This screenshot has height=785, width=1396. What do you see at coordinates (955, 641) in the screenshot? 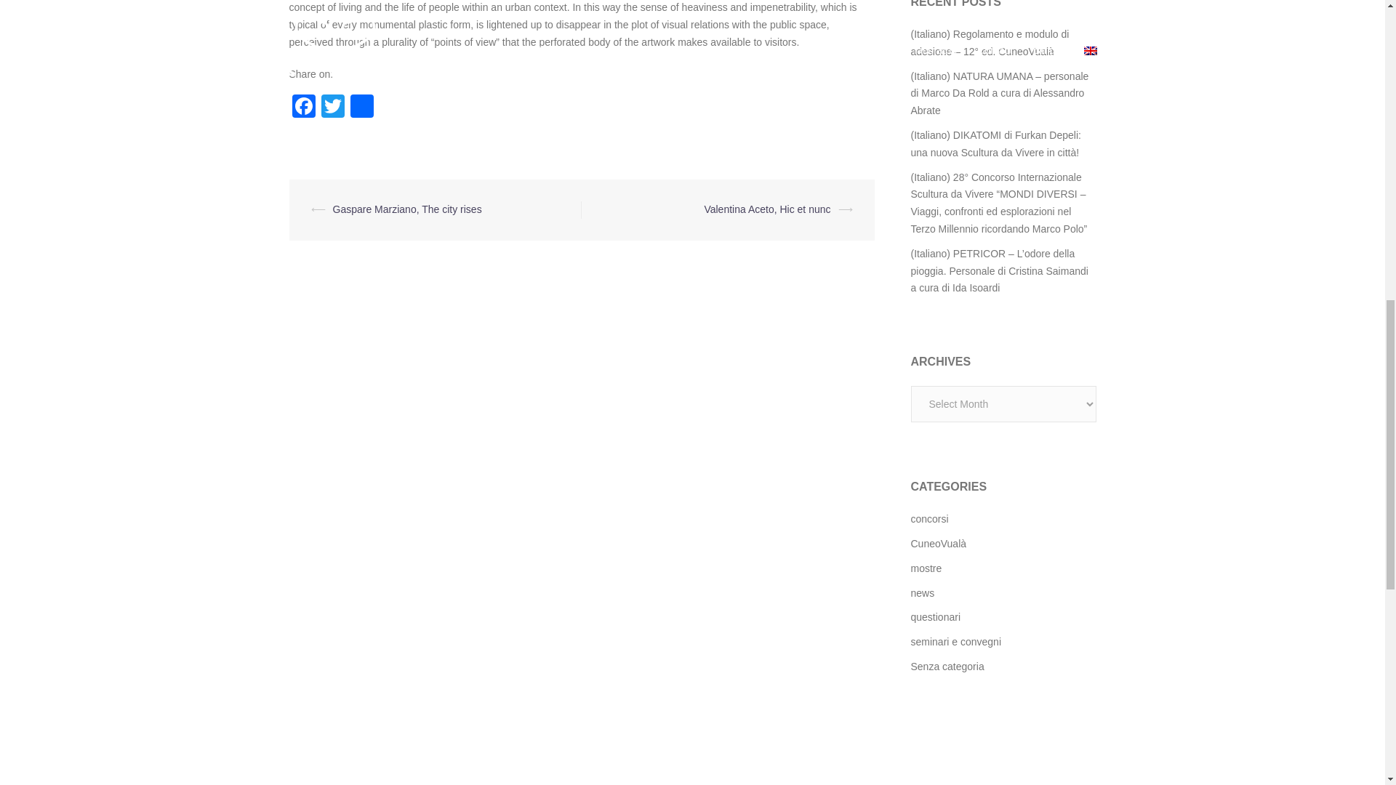
I see `seminari e convegni` at bounding box center [955, 641].